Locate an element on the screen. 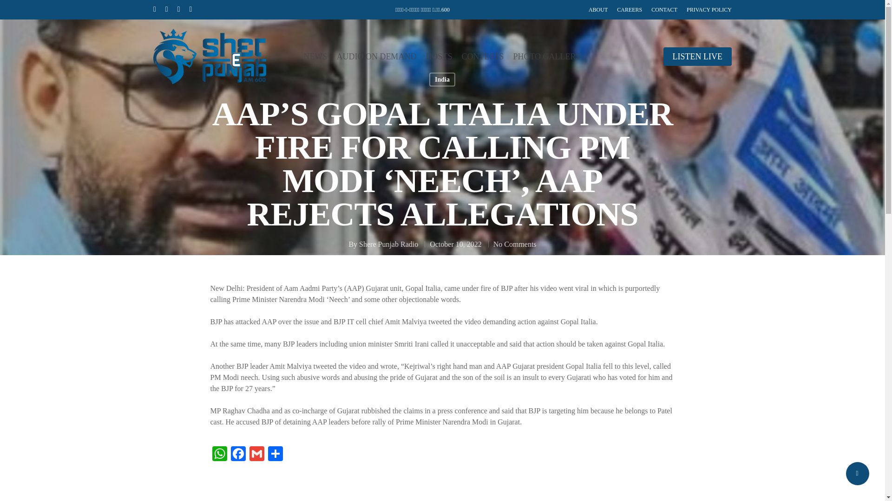 The width and height of the screenshot is (892, 501). NEWS is located at coordinates (315, 57).